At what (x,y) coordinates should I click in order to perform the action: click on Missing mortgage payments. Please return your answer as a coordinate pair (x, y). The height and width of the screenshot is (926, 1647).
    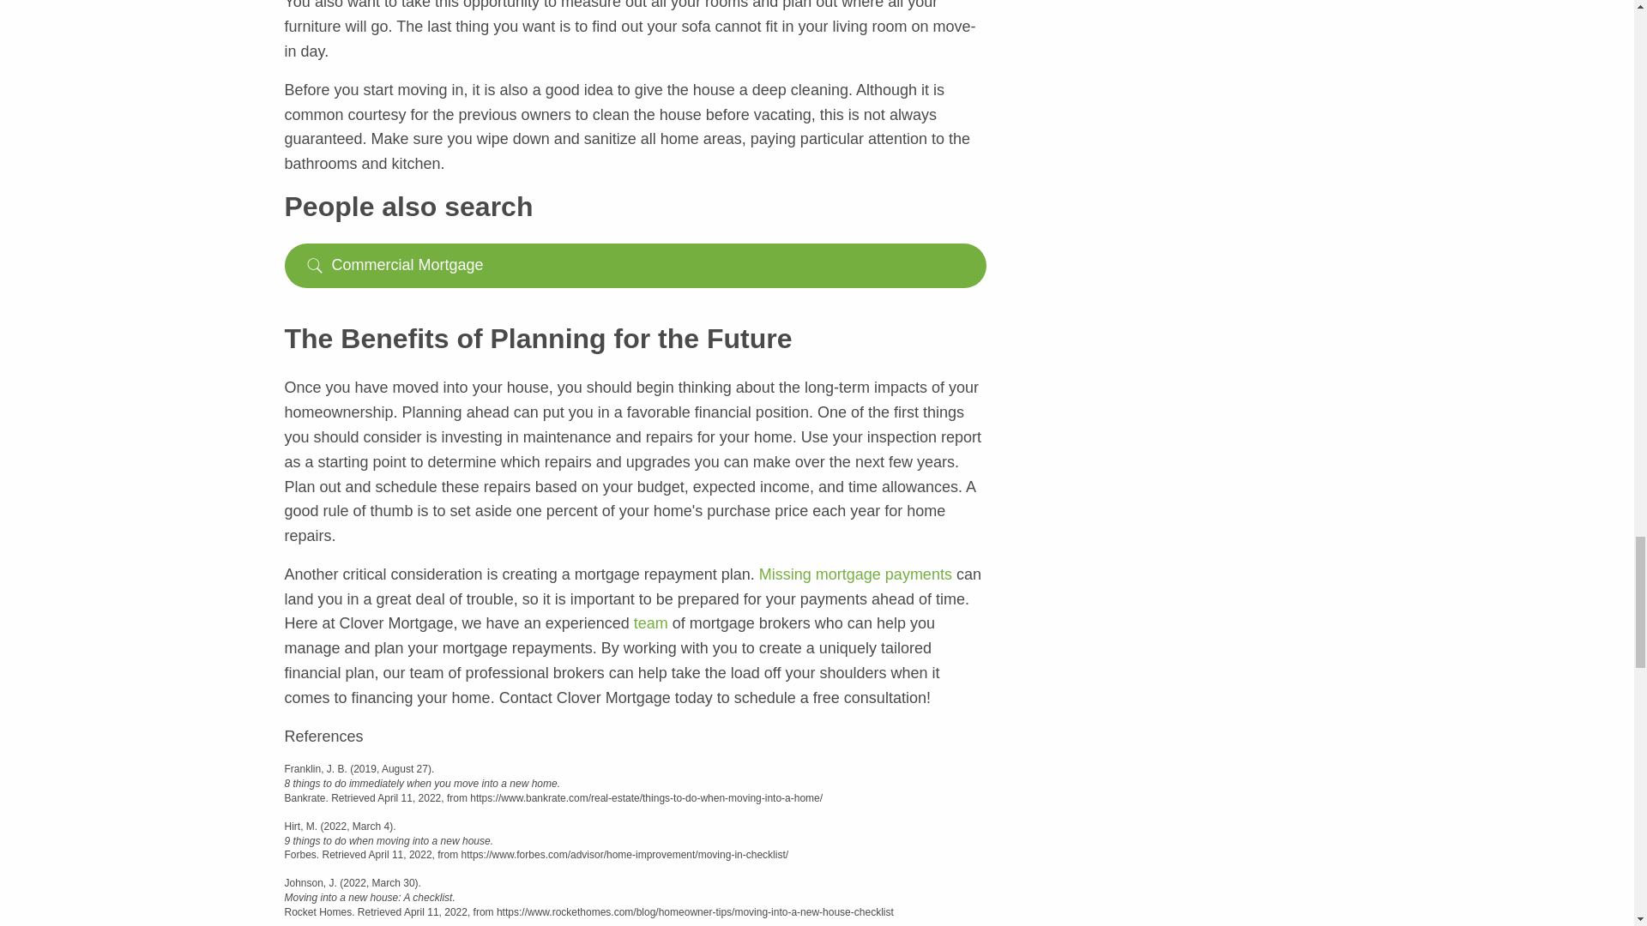
    Looking at the image, I should click on (858, 574).